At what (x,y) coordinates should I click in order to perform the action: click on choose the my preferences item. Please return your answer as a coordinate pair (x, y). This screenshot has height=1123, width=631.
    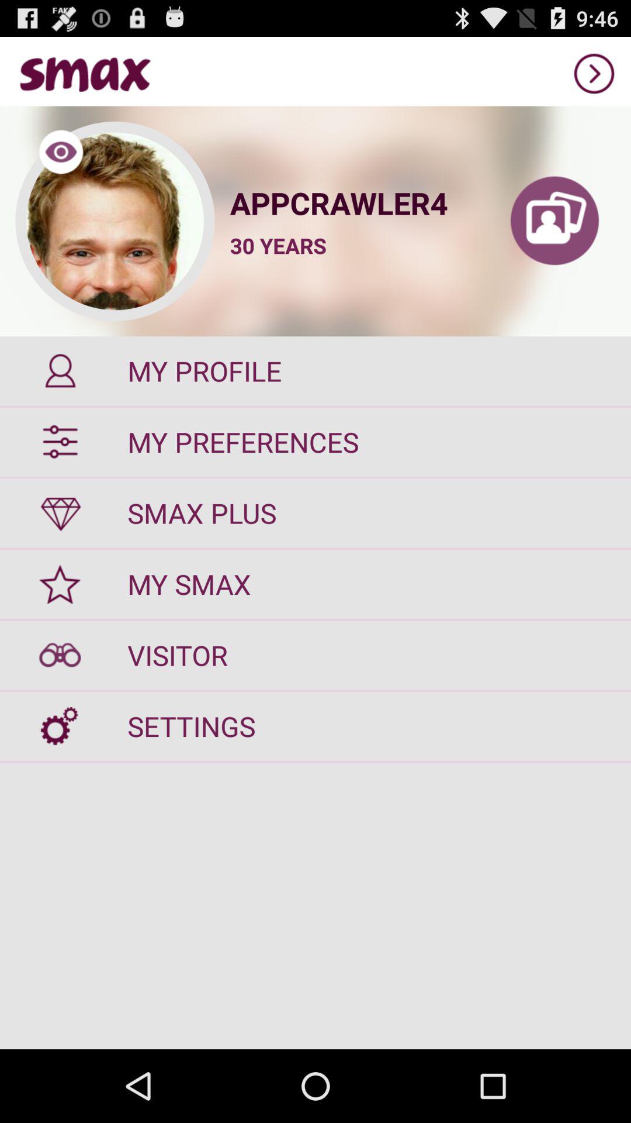
    Looking at the image, I should click on (315, 442).